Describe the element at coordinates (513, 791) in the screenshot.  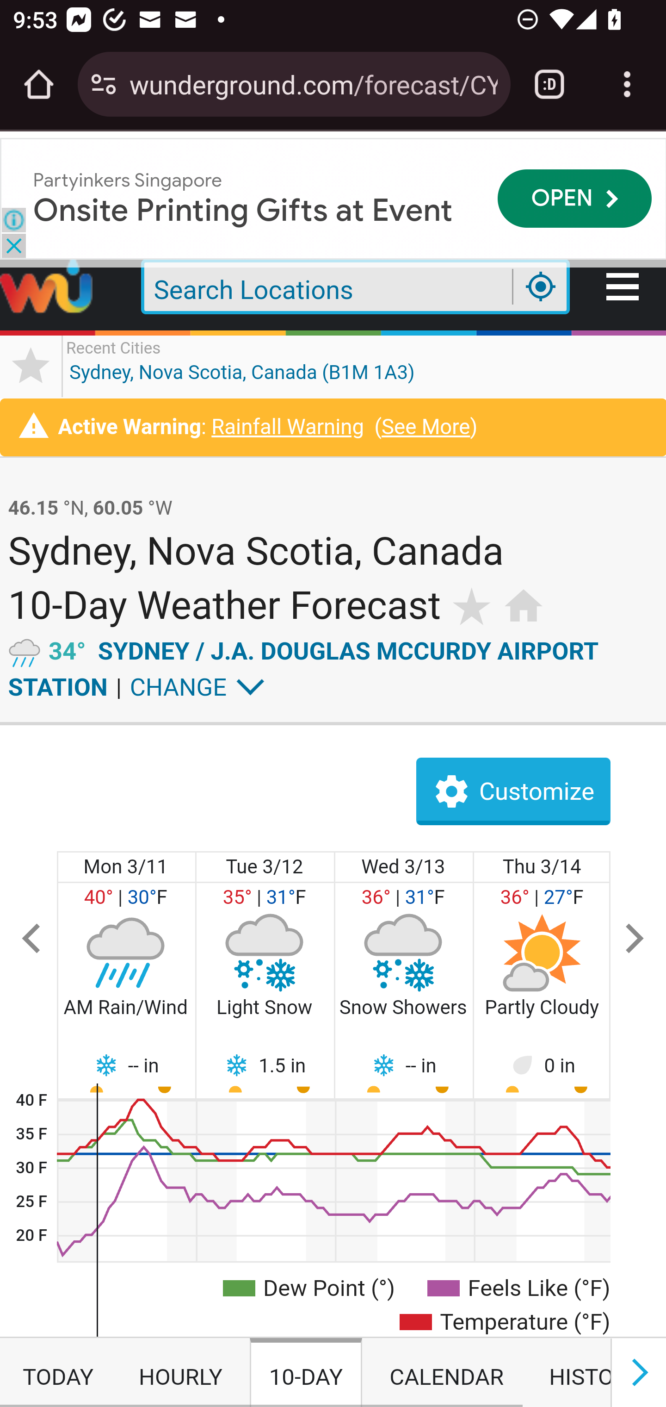
I see `settings Customize settings Customize` at that location.